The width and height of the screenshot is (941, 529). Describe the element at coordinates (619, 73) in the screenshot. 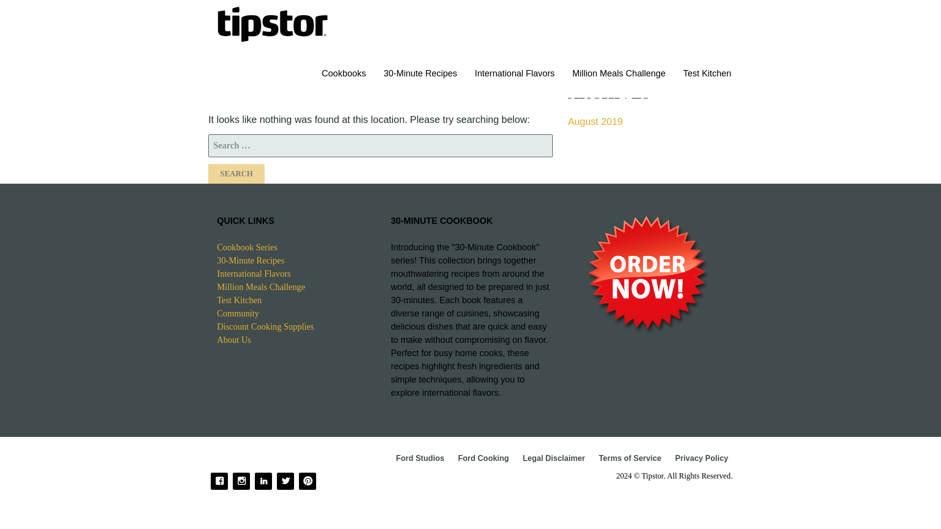

I see `Million Meals Challenge` at that location.